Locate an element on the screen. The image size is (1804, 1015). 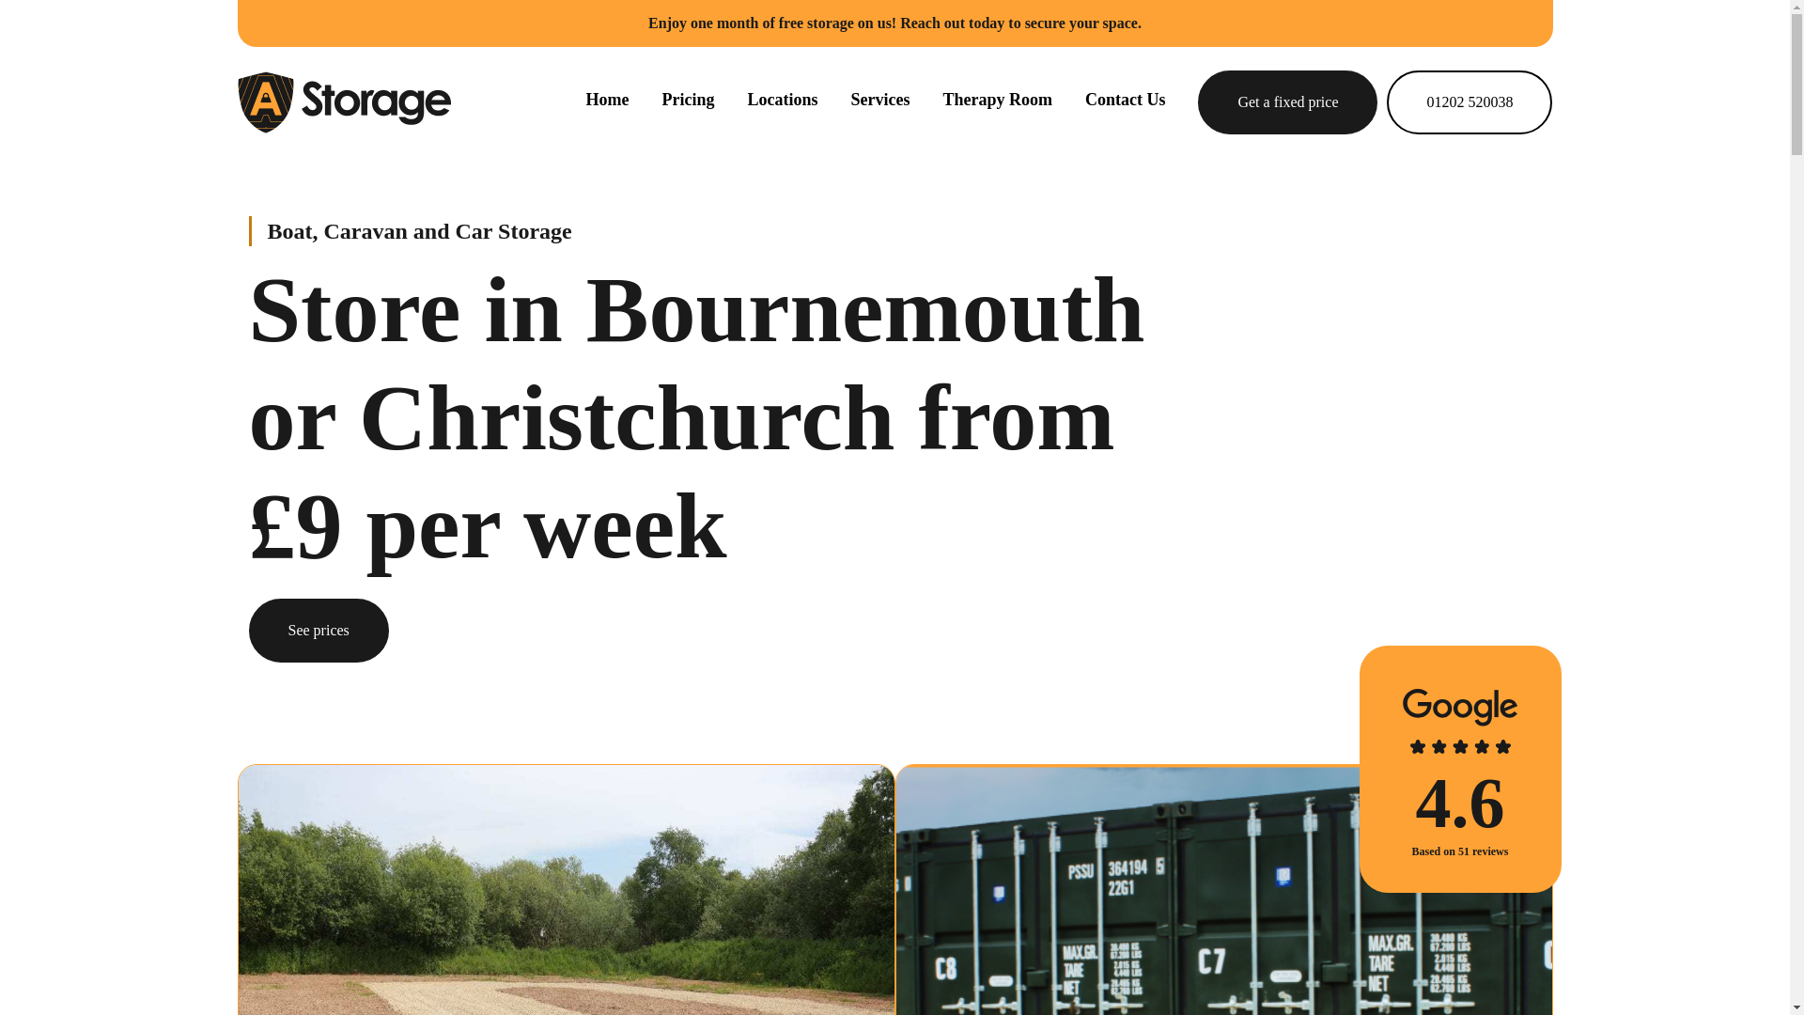
Pricing is located at coordinates (688, 100).